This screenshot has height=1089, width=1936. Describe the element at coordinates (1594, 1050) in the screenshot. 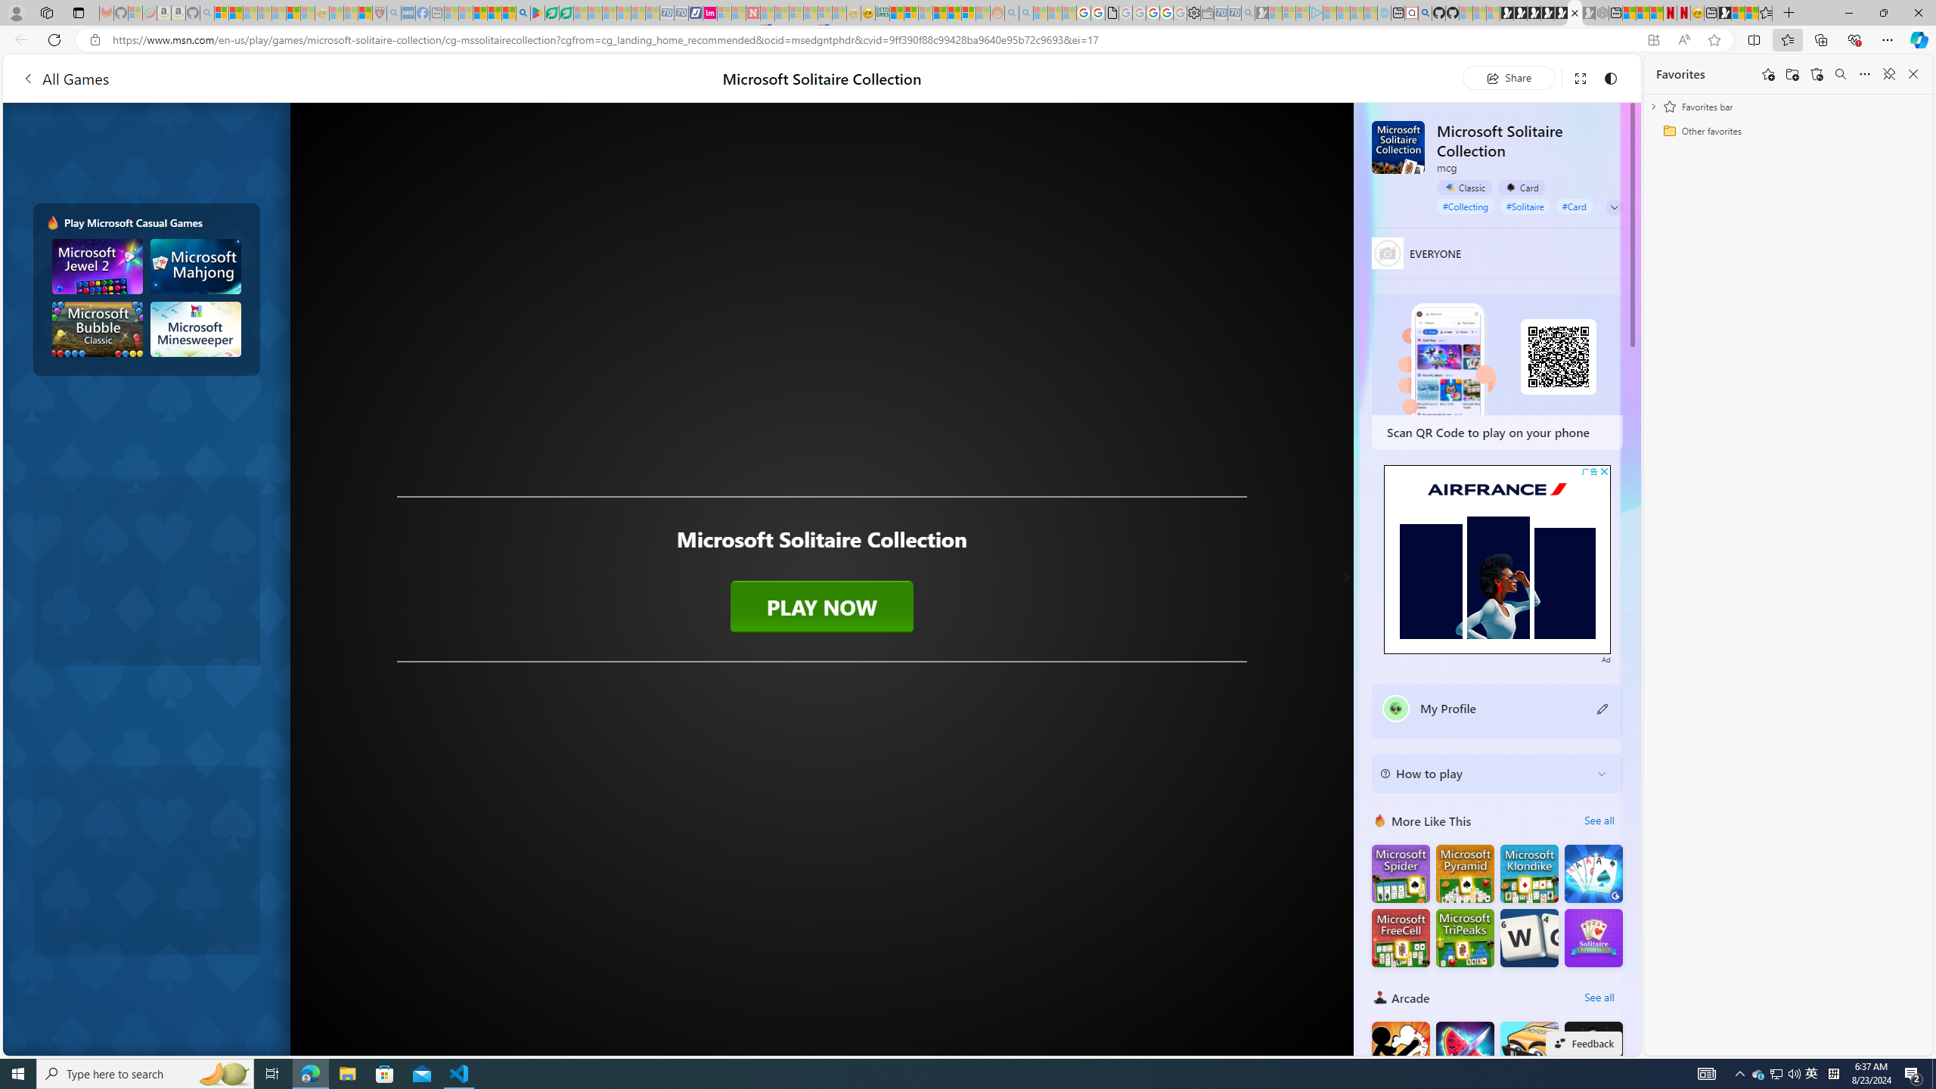

I see `Hunter Hitman` at that location.